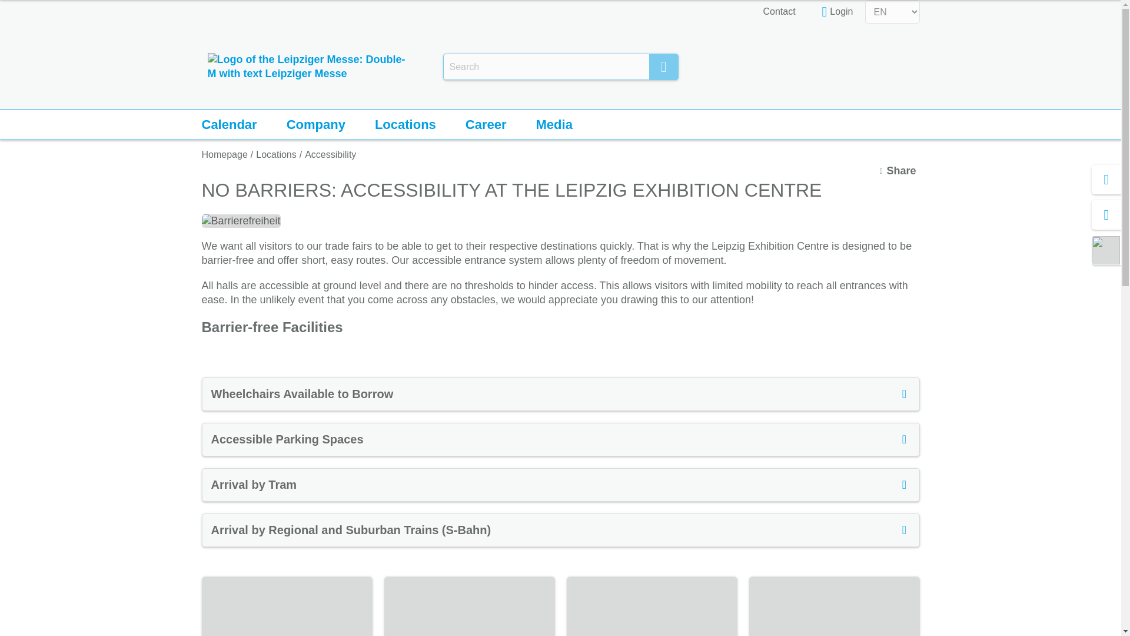 The height and width of the screenshot is (636, 1130). What do you see at coordinates (546, 67) in the screenshot?
I see `Enter search term` at bounding box center [546, 67].